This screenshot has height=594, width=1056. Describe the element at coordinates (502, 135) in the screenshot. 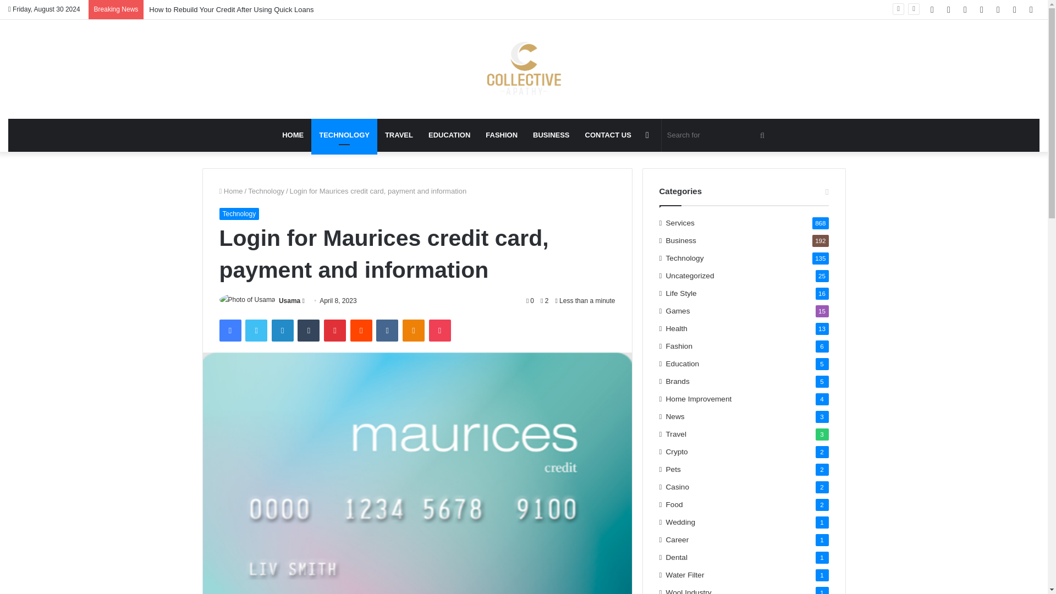

I see `FASHION` at that location.